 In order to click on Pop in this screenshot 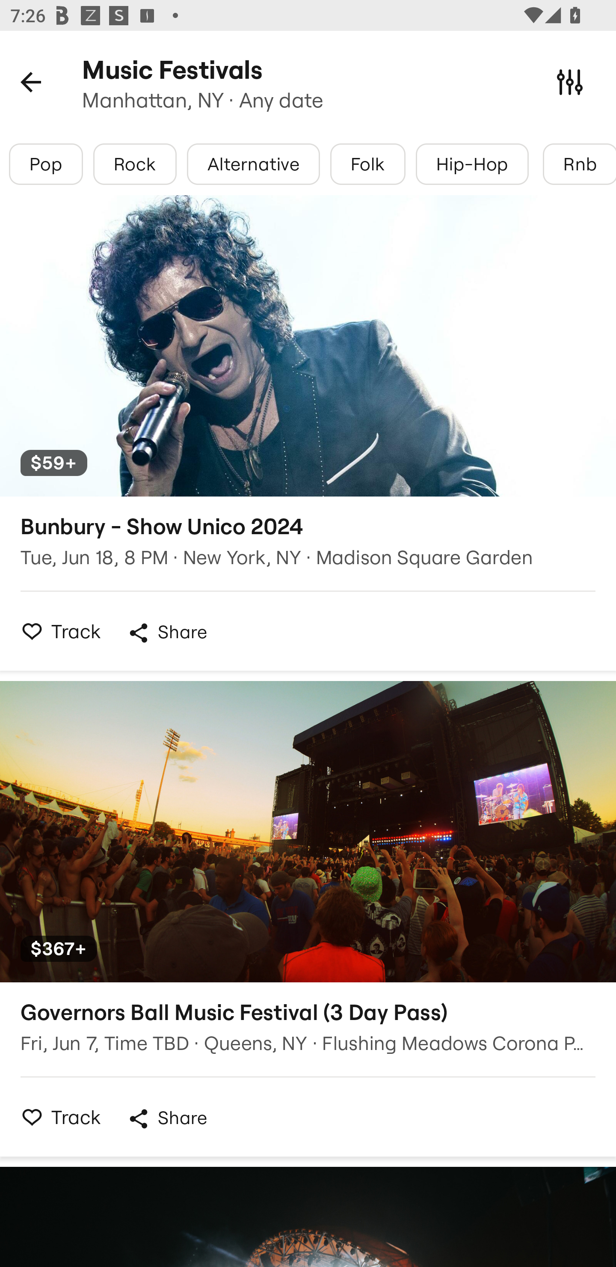, I will do `click(46, 164)`.